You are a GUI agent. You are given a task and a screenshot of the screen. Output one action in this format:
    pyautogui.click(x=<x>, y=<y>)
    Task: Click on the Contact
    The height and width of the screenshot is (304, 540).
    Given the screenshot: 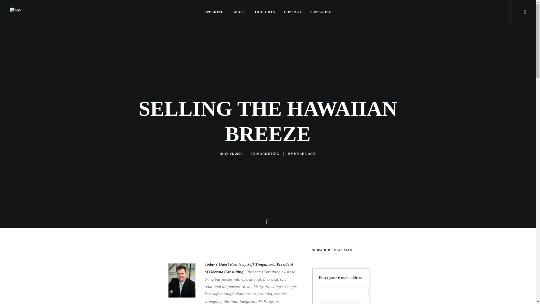 What is the action you would take?
    pyautogui.click(x=292, y=12)
    